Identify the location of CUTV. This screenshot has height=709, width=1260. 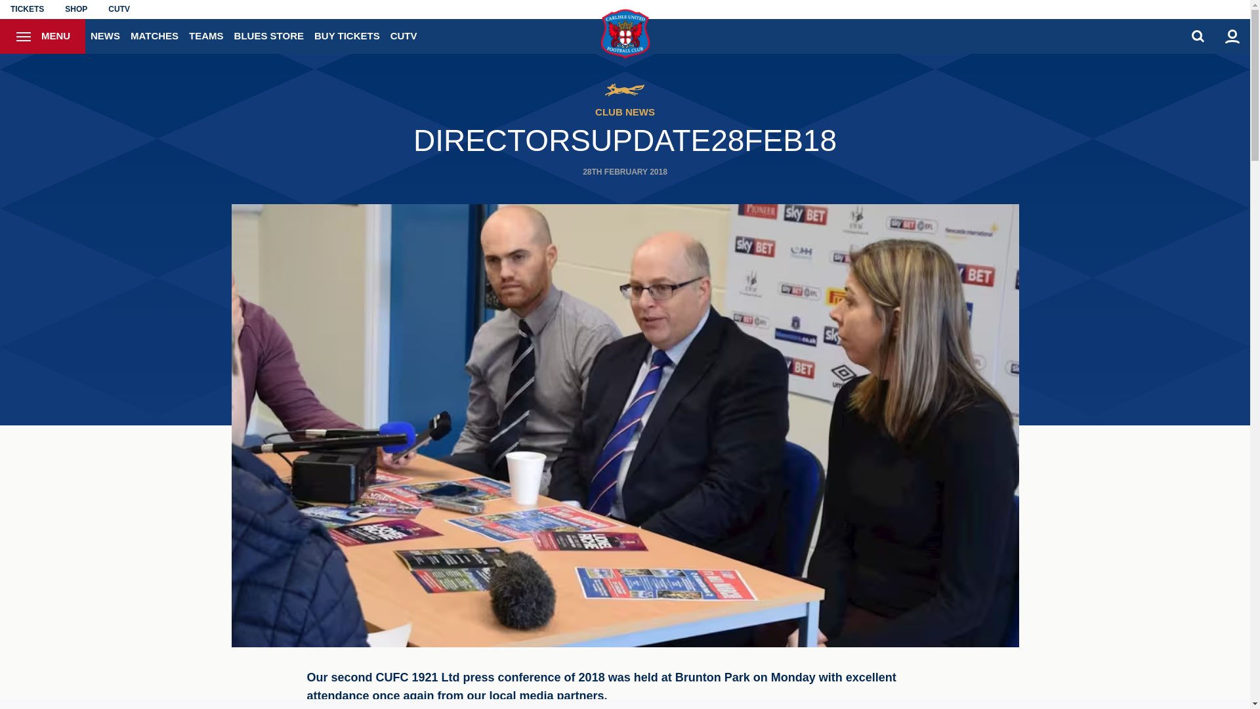
(119, 9).